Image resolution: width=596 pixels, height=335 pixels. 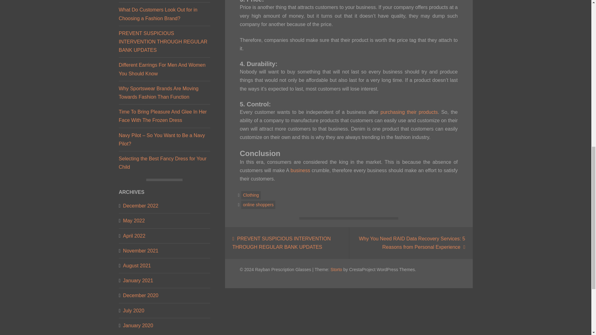 I want to click on Selecting the Best Fancy Dress for Your Child, so click(x=162, y=163).